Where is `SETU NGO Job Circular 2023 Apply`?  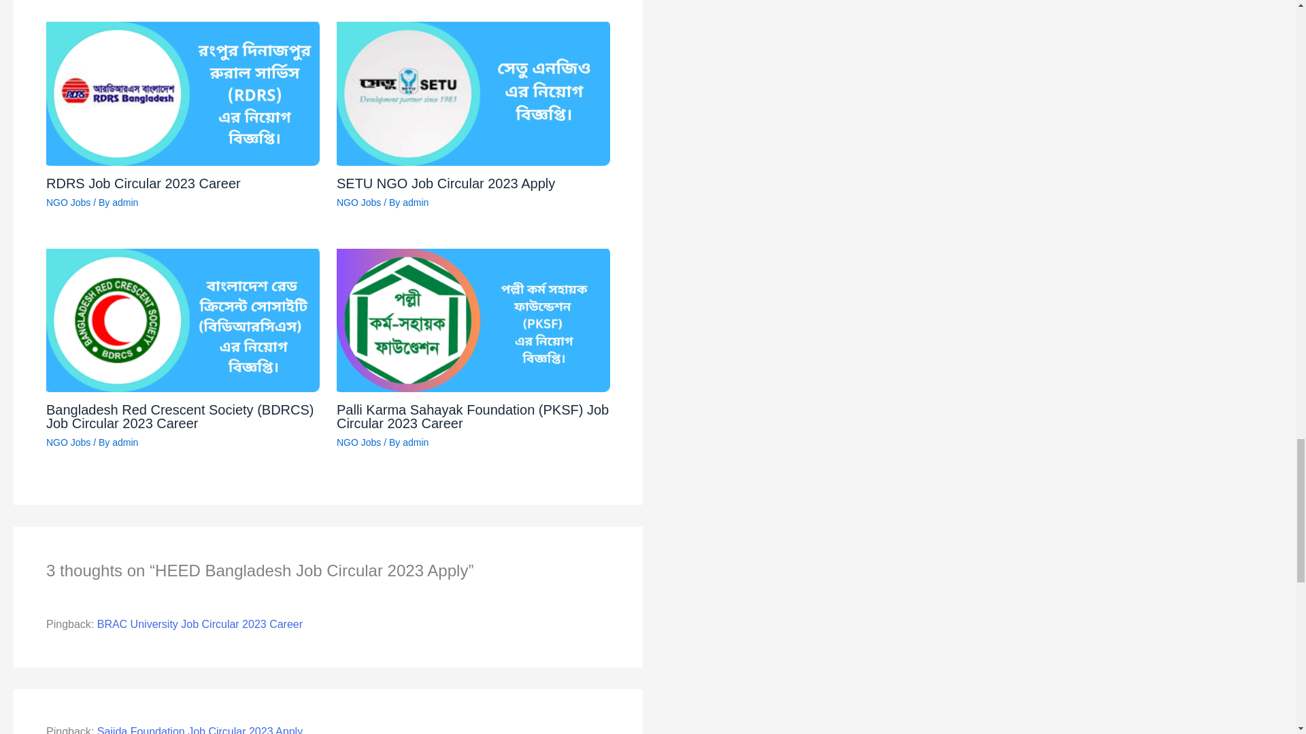 SETU NGO Job Circular 2023 Apply is located at coordinates (446, 183).